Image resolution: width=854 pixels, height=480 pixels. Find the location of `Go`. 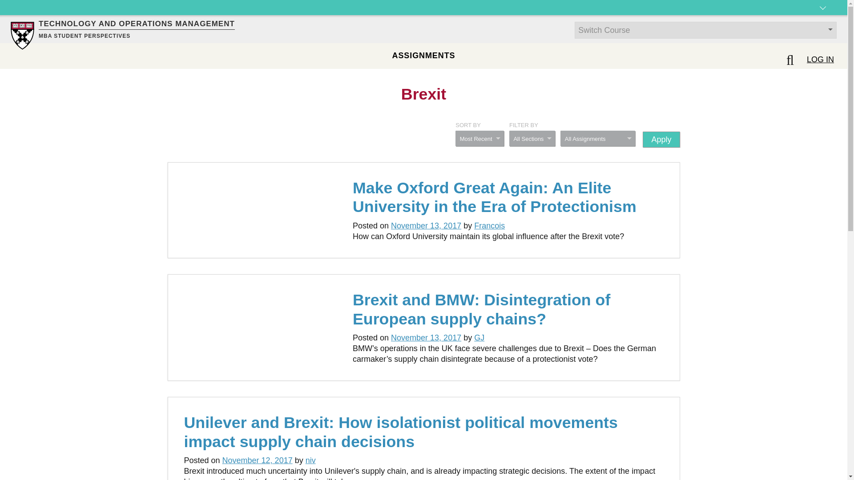

Go is located at coordinates (11, 5).